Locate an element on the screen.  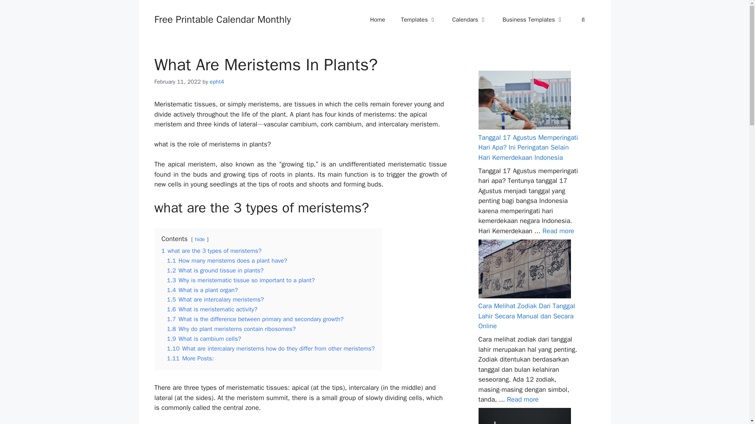
Calendars is located at coordinates (470, 20).